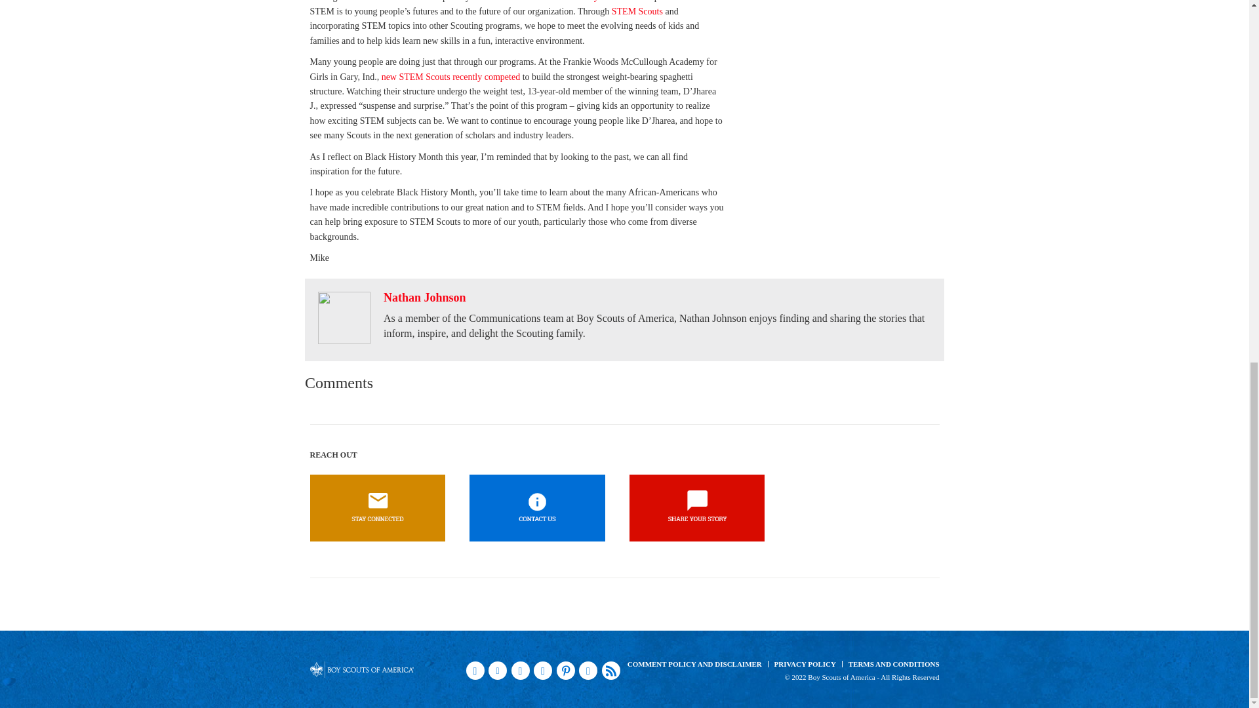 This screenshot has width=1259, height=708. I want to click on STEM Scouts, so click(637, 10).